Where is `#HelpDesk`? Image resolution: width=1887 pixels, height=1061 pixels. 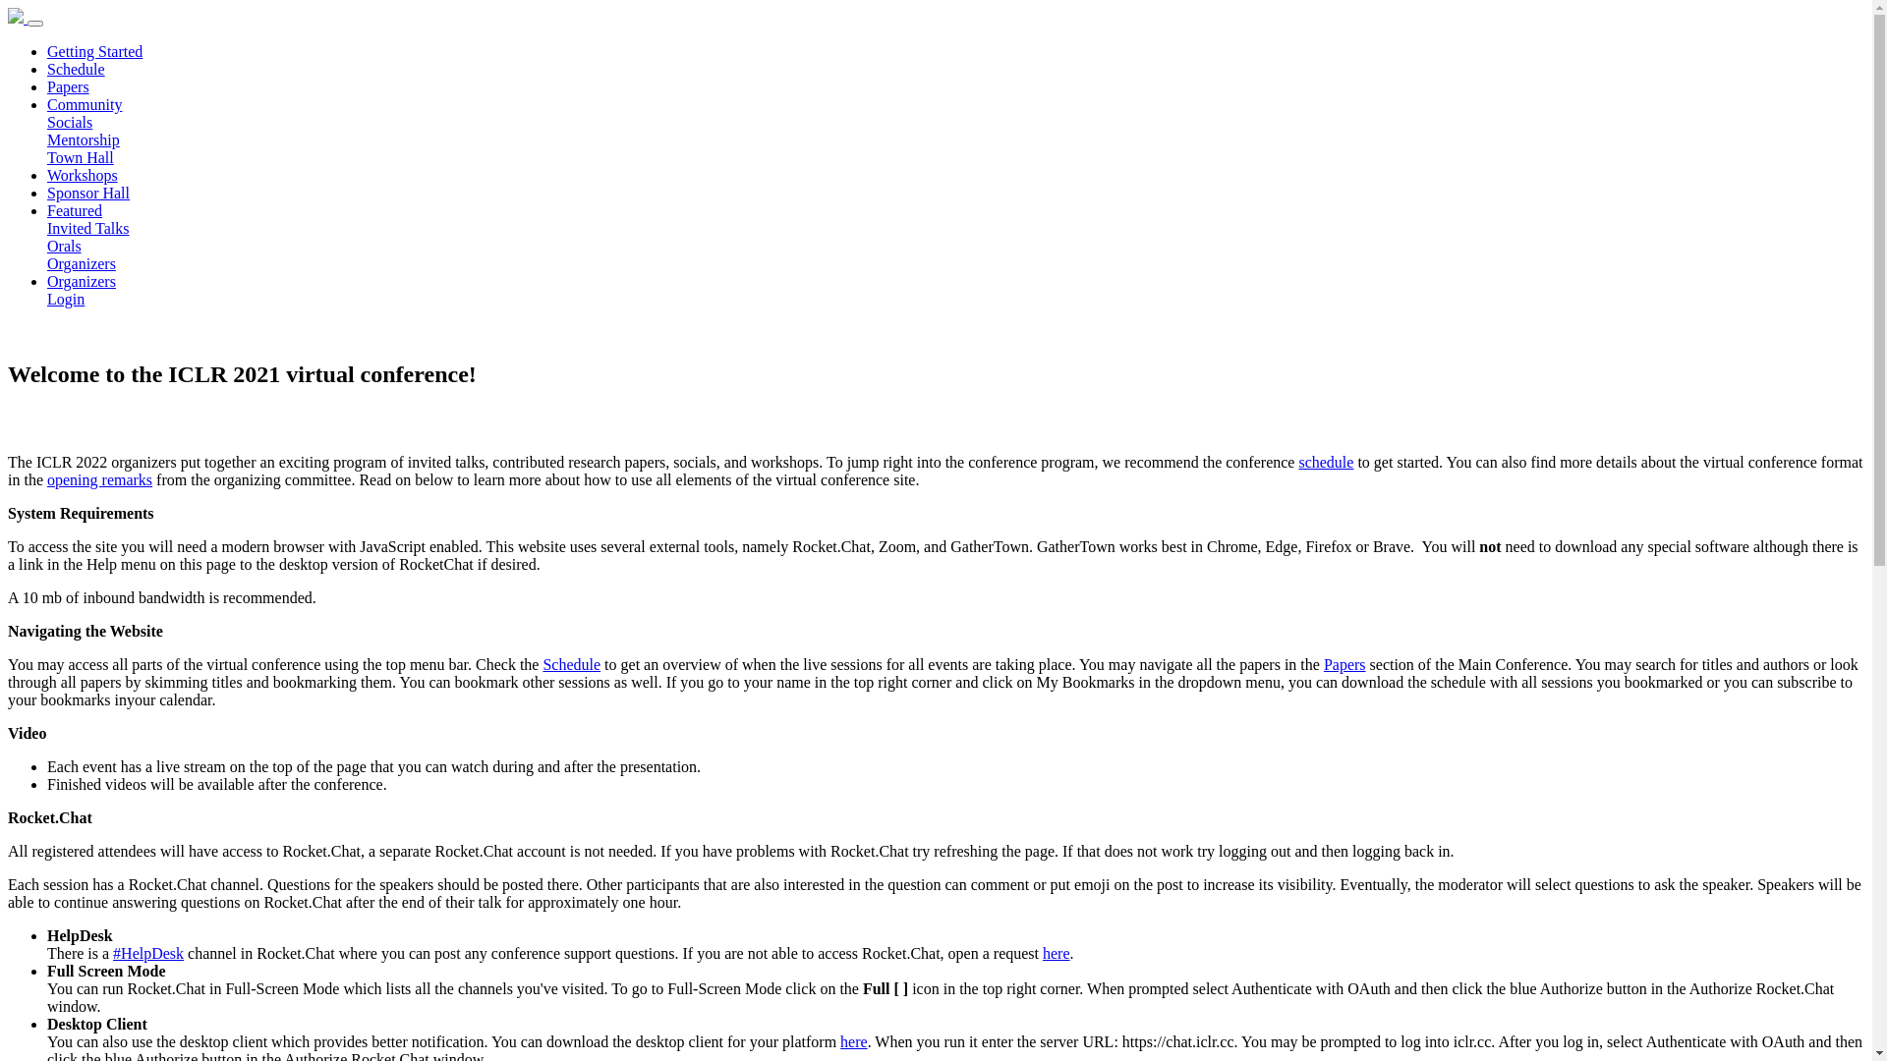
#HelpDesk is located at coordinates (148, 953).